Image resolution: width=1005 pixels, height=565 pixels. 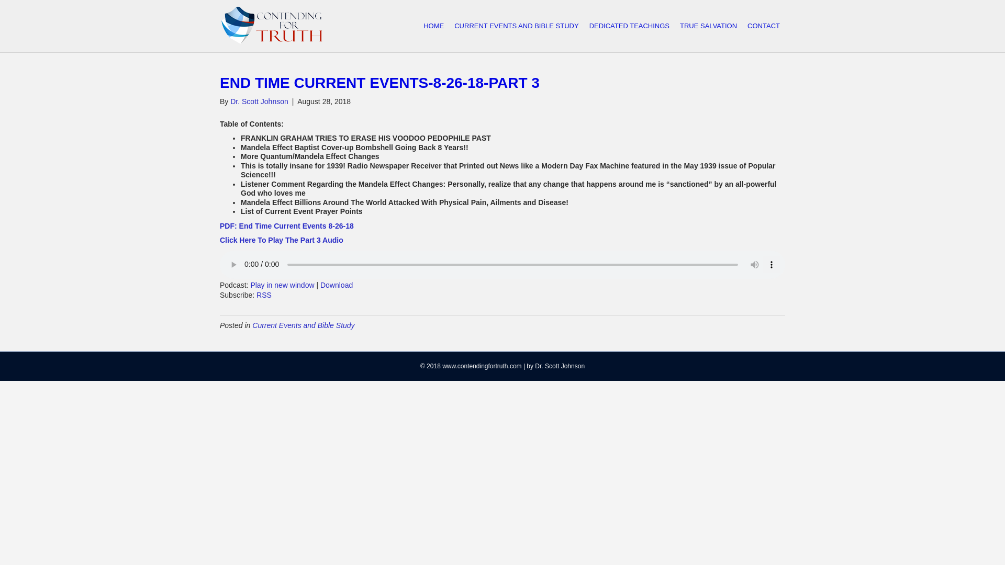 I want to click on TRUE SALVATION, so click(x=708, y=26).